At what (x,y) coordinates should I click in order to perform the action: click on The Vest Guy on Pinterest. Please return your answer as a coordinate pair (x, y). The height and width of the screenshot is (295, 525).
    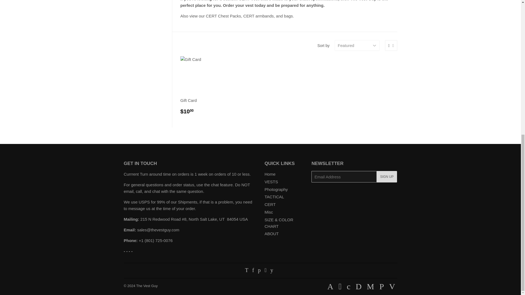
    Looking at the image, I should click on (259, 270).